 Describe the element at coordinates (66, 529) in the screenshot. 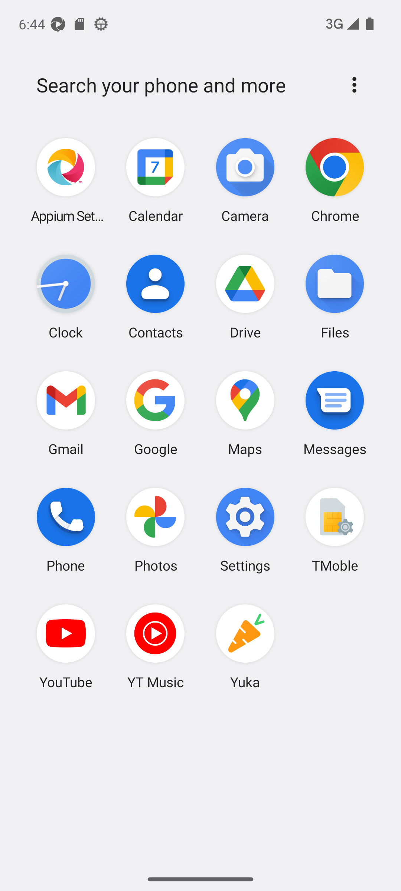

I see `Phone` at that location.